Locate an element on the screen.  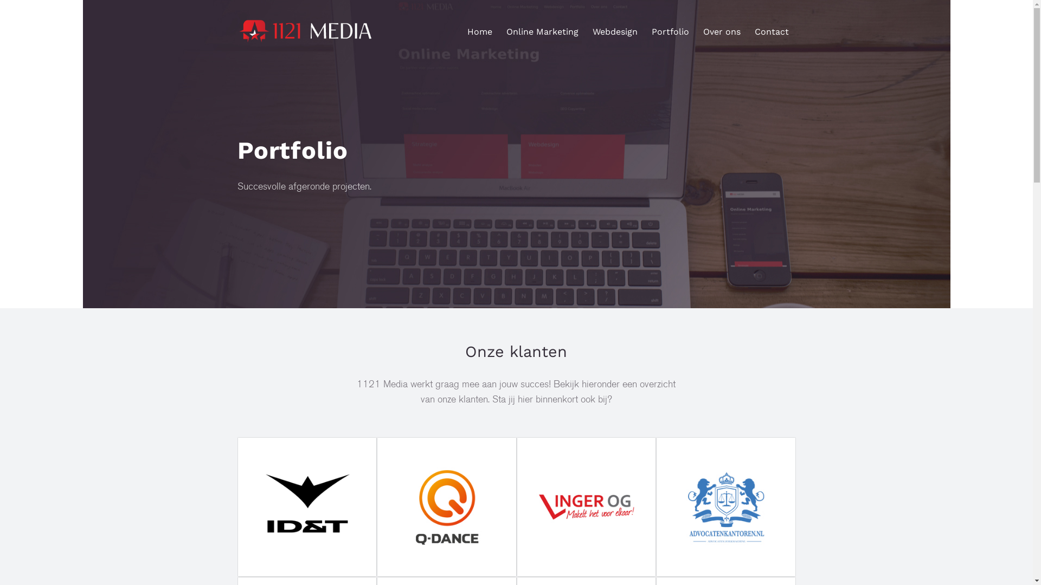
Online Marketing is located at coordinates (542, 32).